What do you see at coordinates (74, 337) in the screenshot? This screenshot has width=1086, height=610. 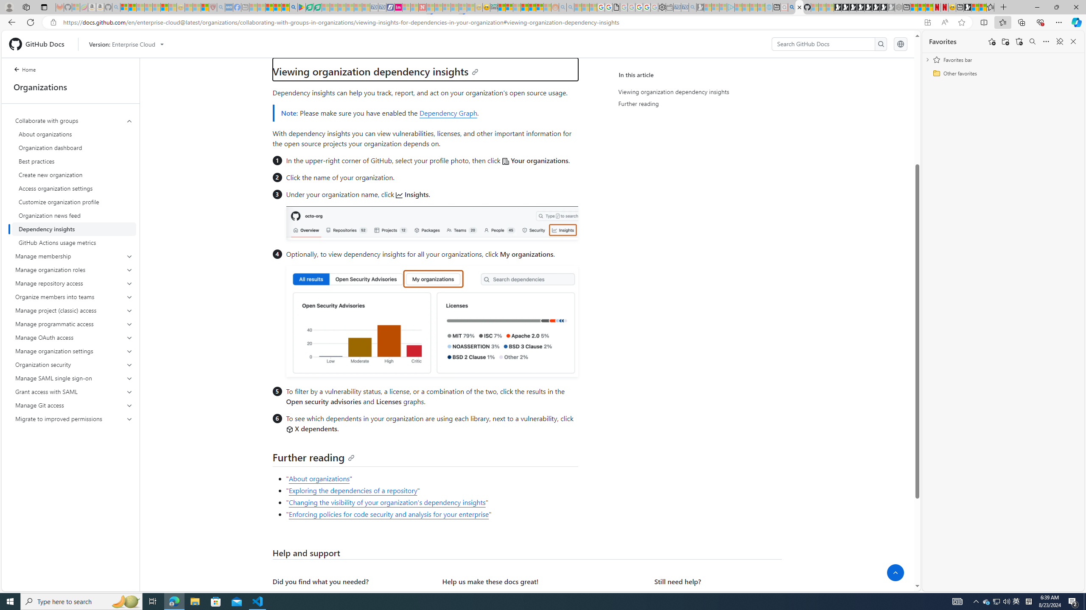 I see `Manage OAuth access` at bounding box center [74, 337].